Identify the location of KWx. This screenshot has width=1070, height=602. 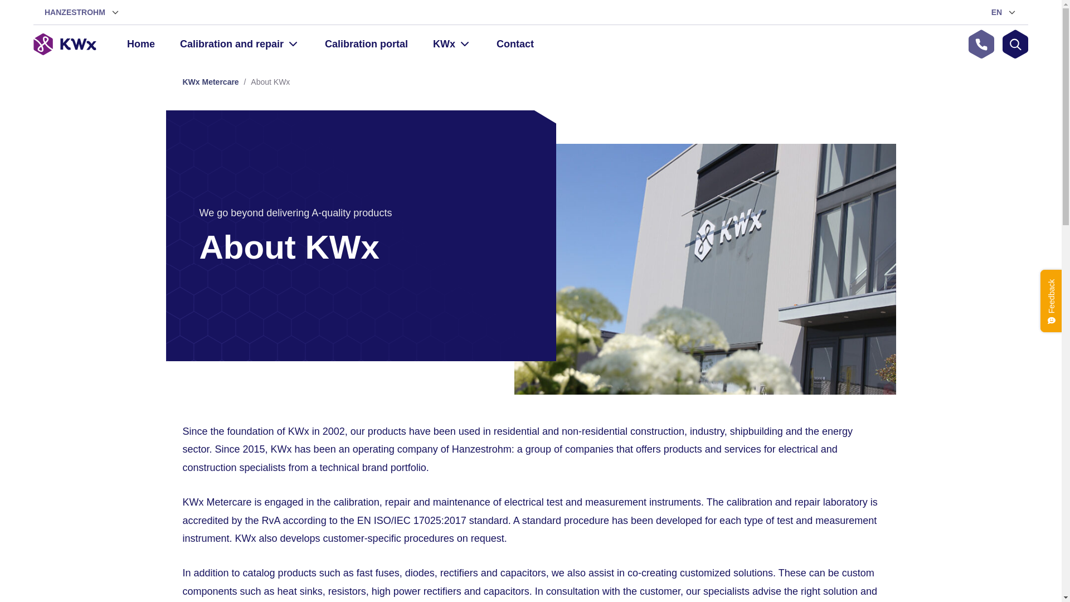
(452, 44).